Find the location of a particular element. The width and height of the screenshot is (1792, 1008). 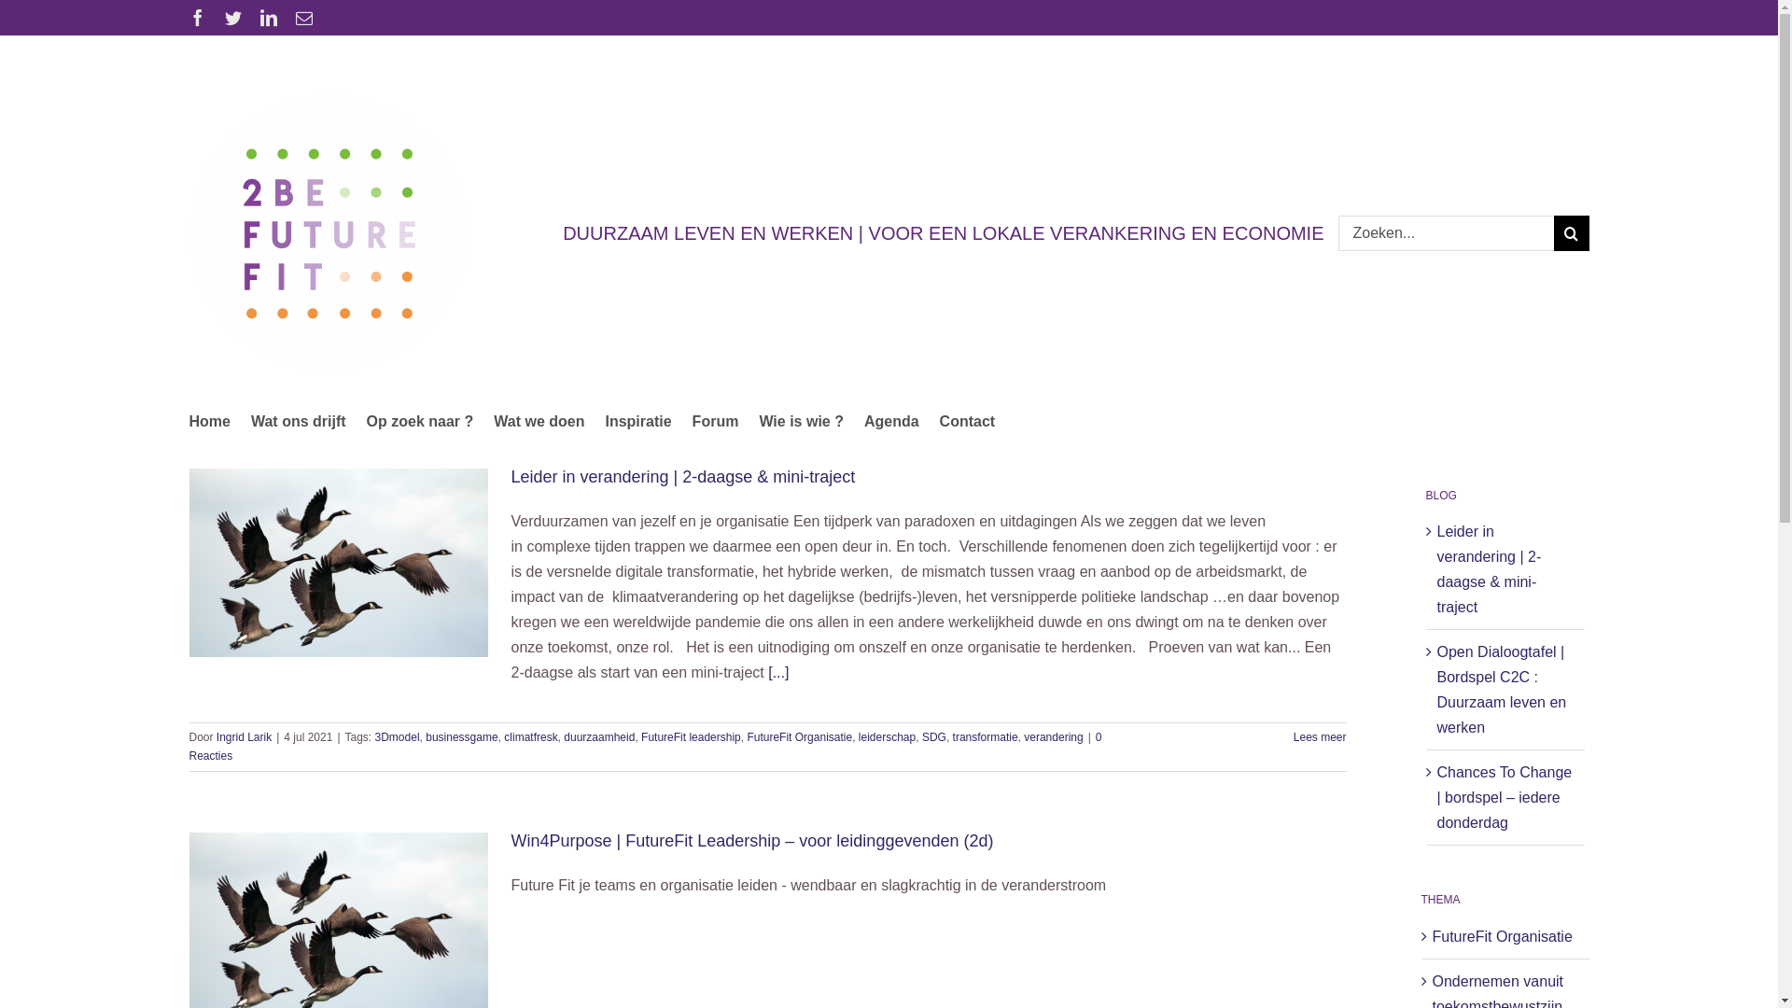

0 Reacties is located at coordinates (645, 747).